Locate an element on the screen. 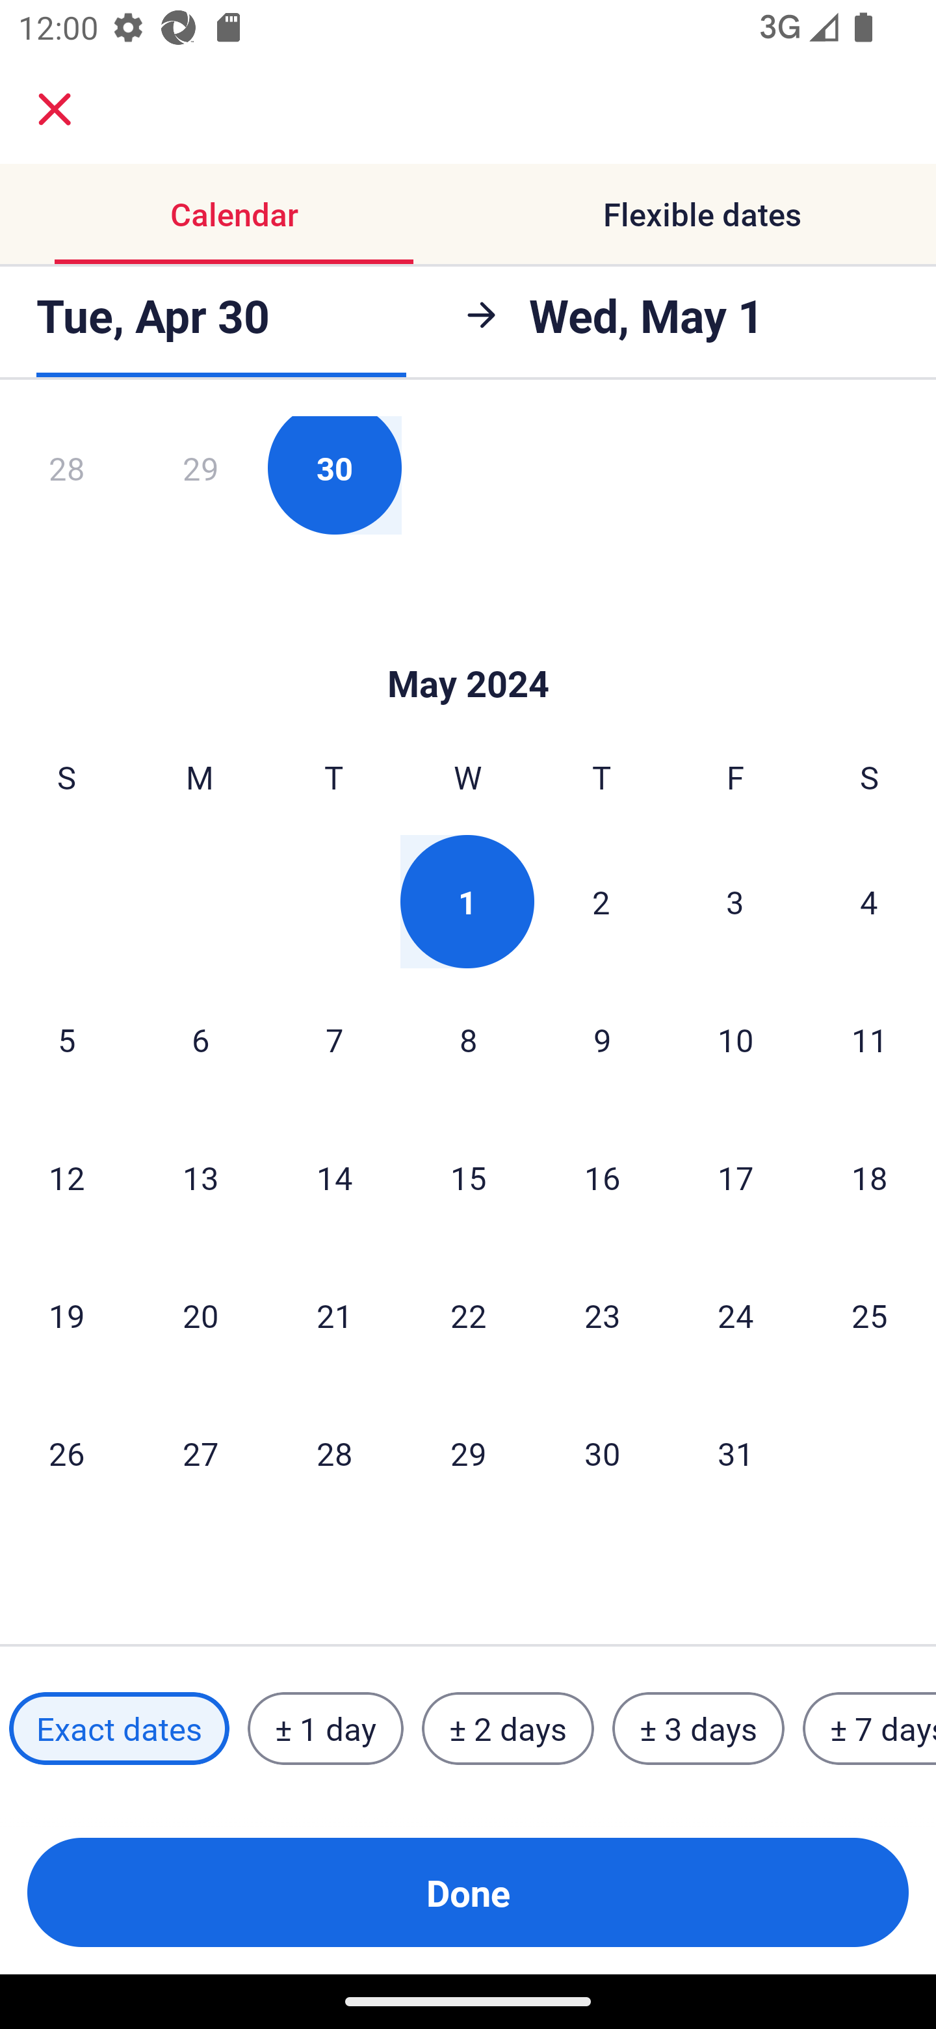 The image size is (936, 2029). Skip to Done is located at coordinates (468, 645).